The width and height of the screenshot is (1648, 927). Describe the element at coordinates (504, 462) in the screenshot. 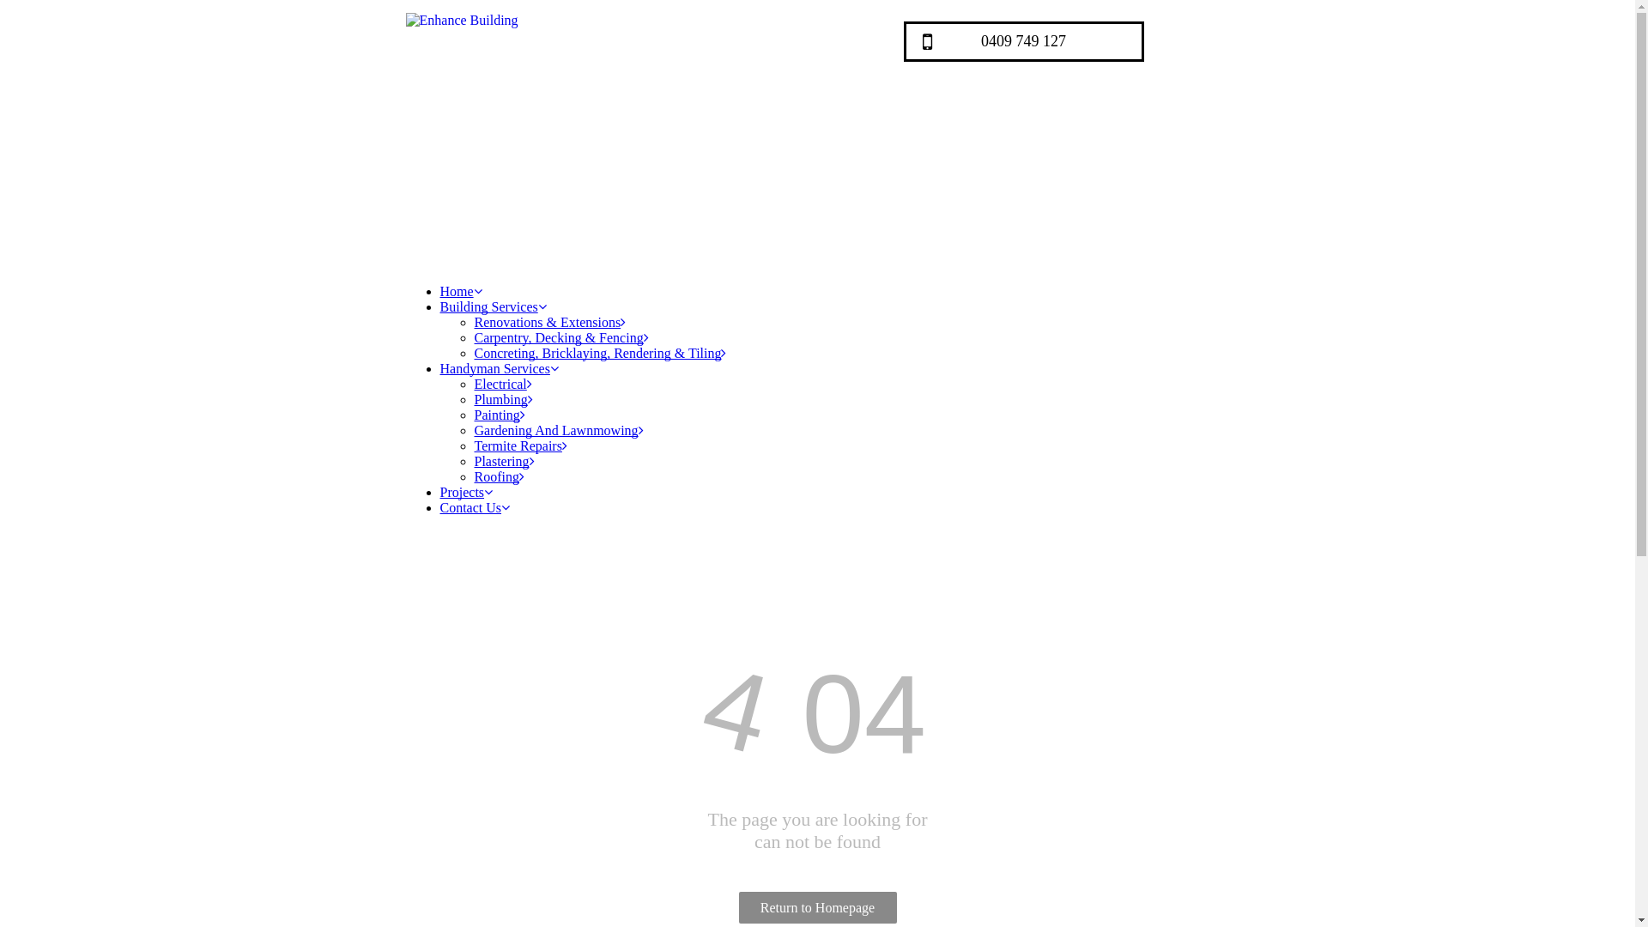

I see `Plastering` at that location.